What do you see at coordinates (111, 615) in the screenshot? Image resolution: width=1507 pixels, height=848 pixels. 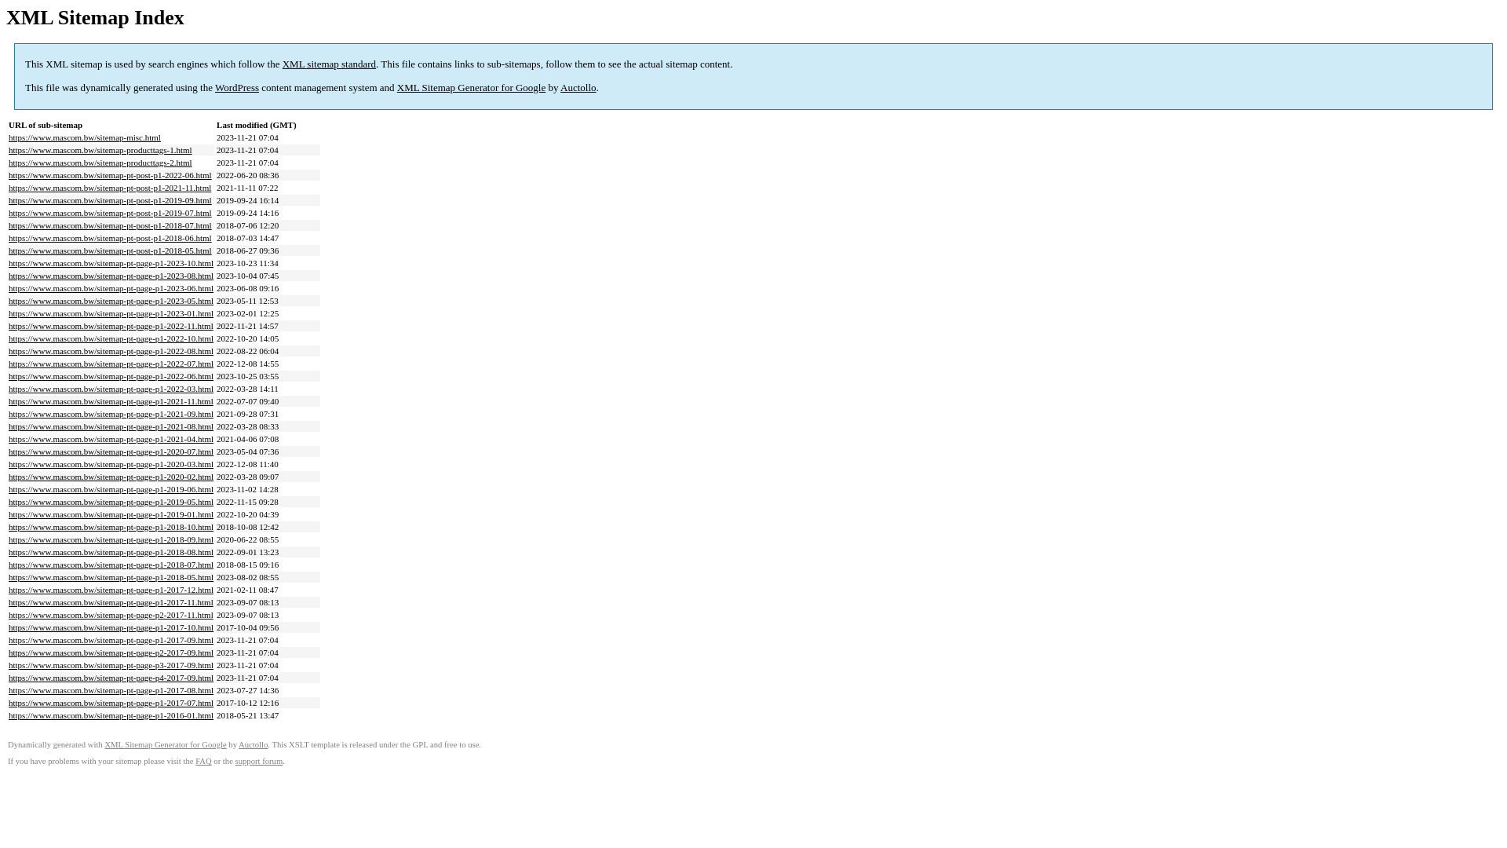 I see `https://www.mascom.bw/sitemap-pt-page-p2-2017-11.html` at bounding box center [111, 615].